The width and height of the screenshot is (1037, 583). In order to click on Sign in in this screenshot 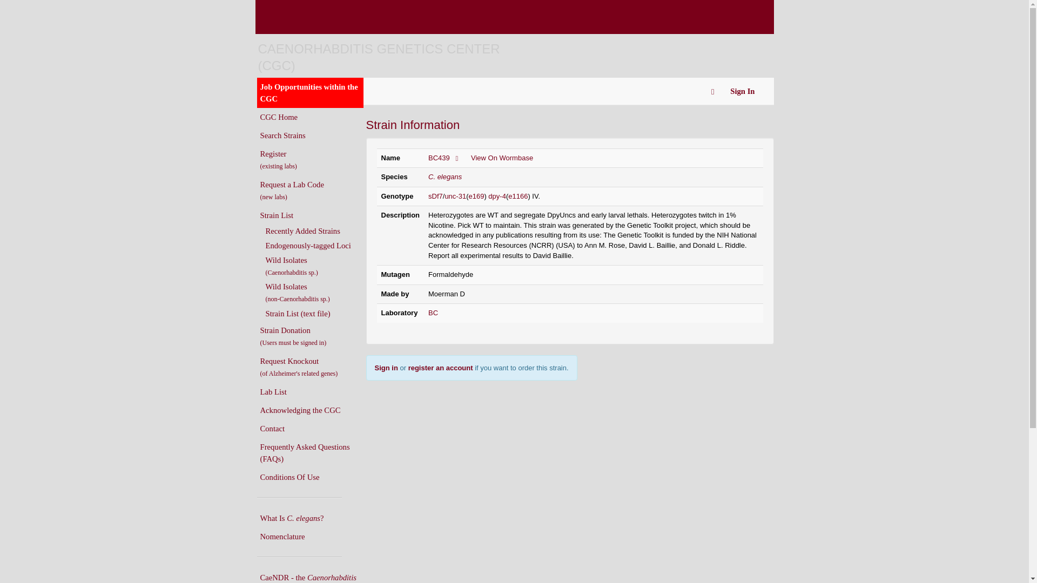, I will do `click(386, 368)`.